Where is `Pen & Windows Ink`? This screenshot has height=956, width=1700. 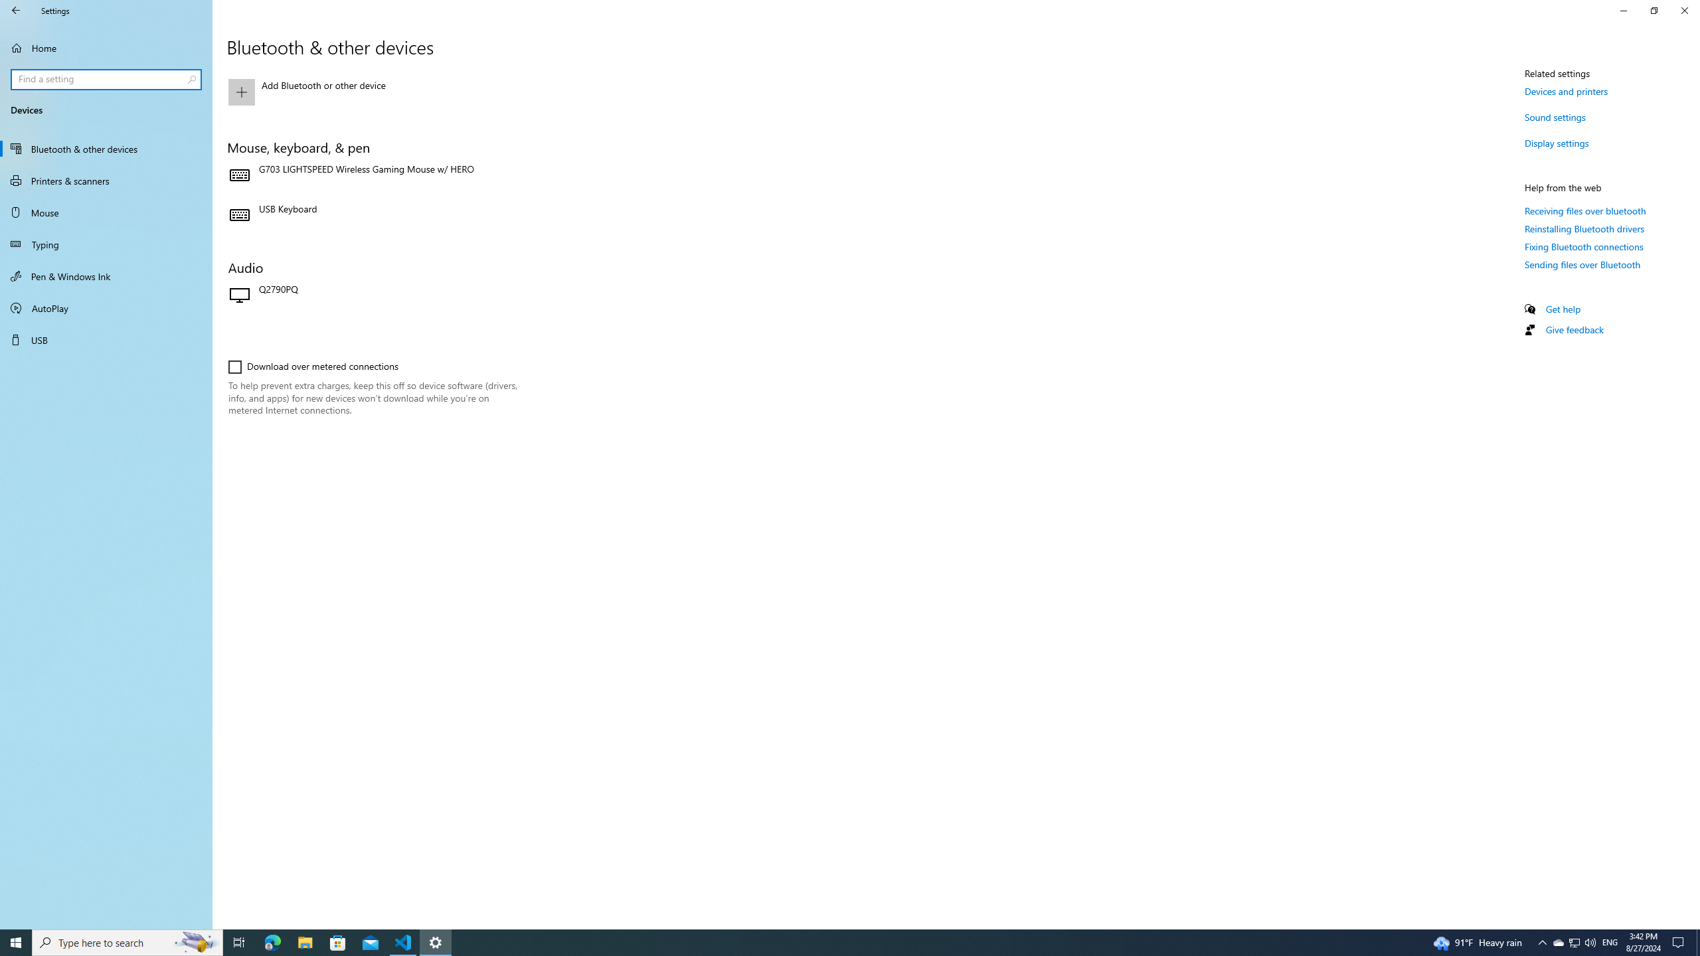
Pen & Windows Ink is located at coordinates (106, 276).